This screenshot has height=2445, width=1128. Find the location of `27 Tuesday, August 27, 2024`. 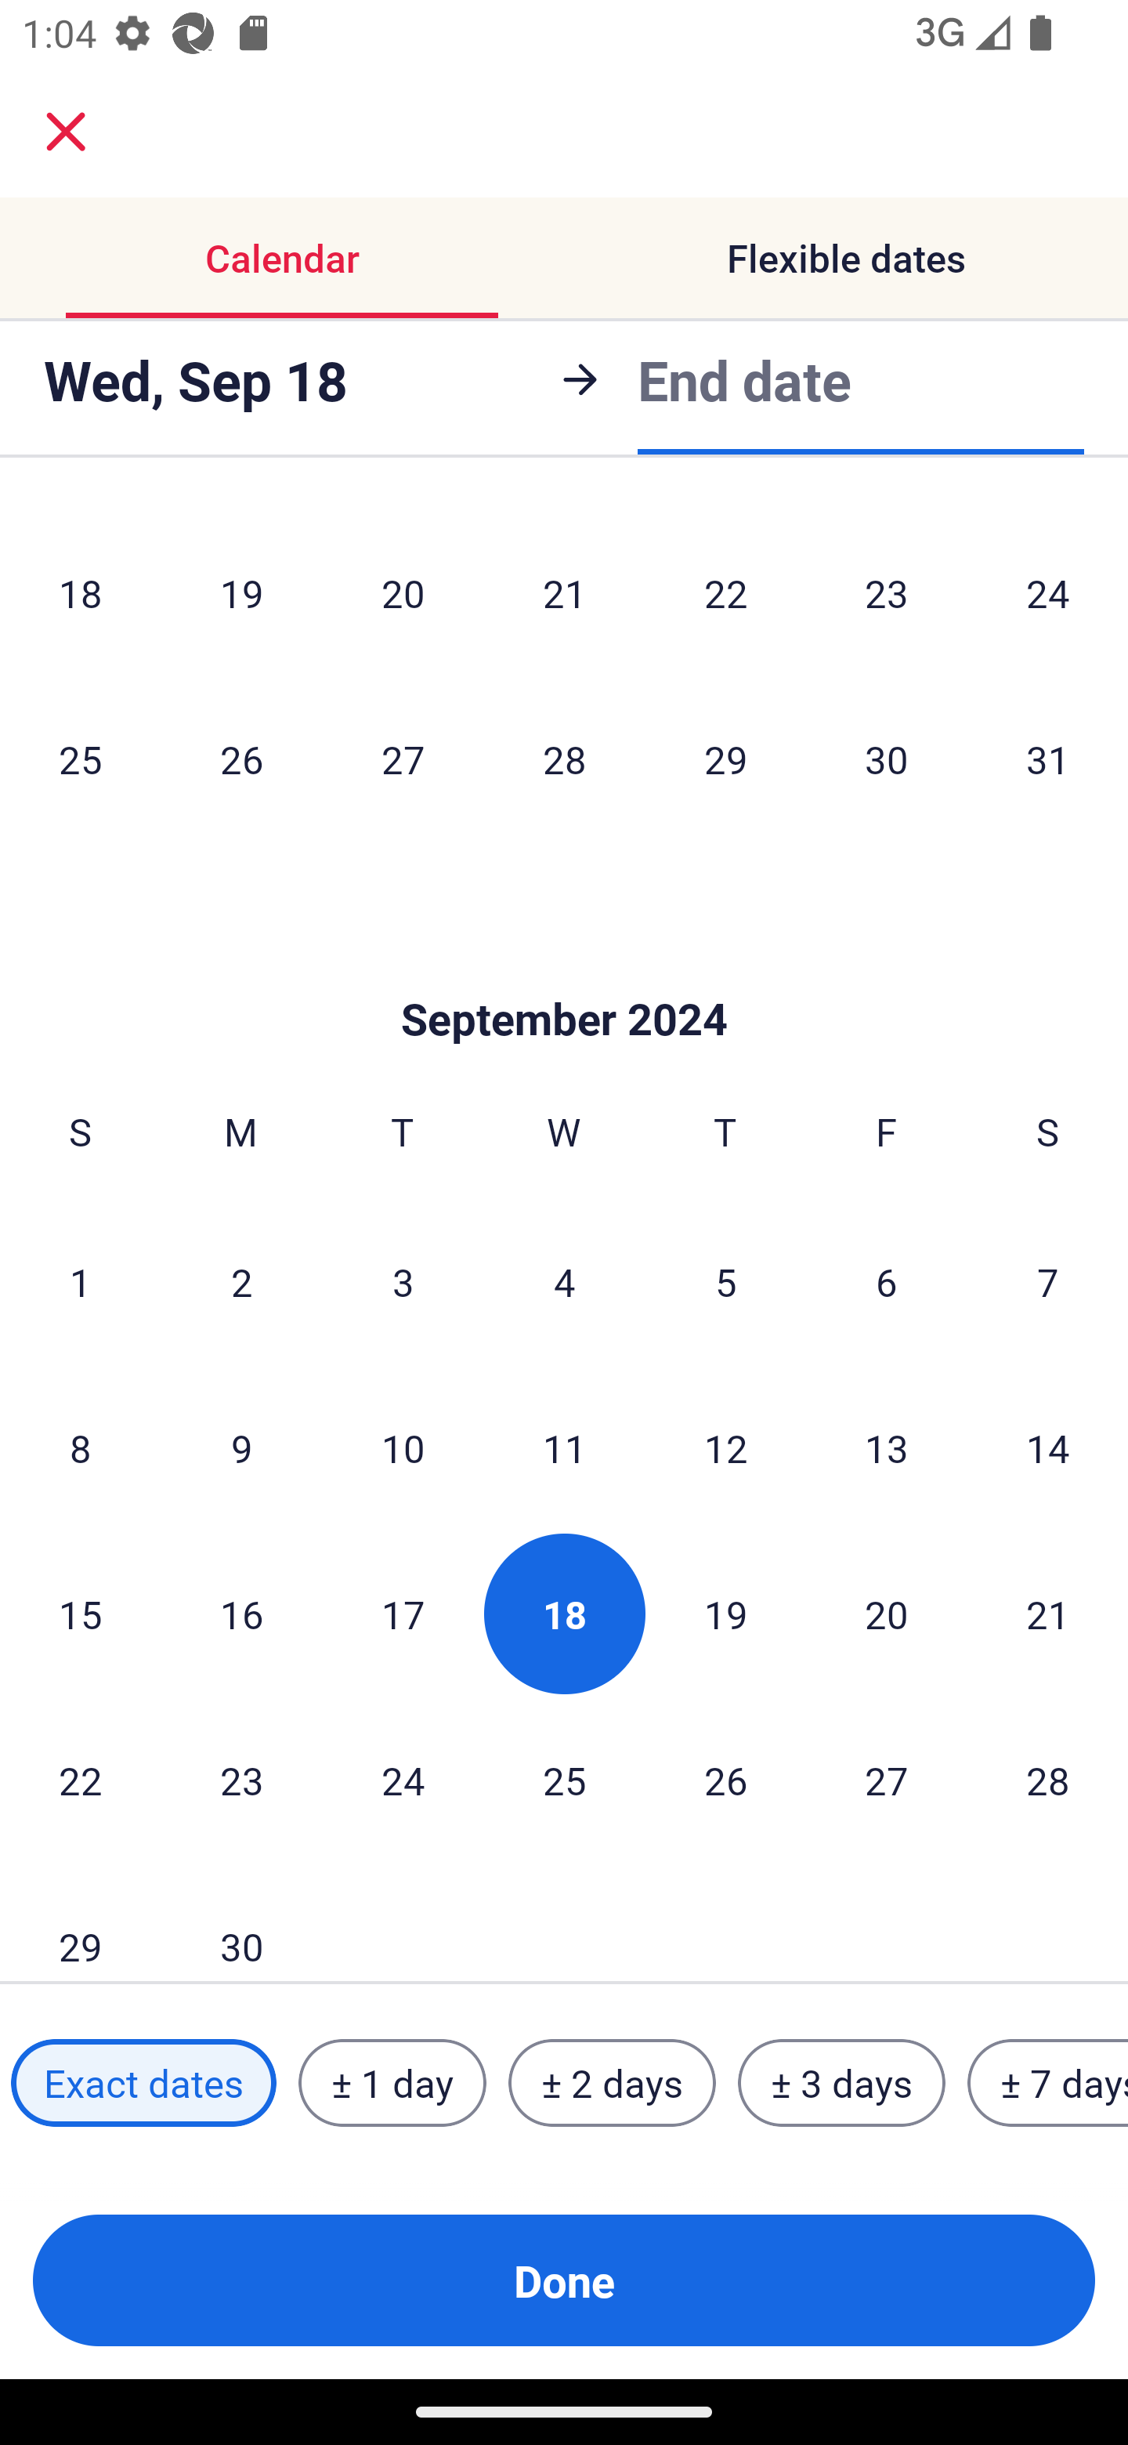

27 Tuesday, August 27, 2024 is located at coordinates (403, 759).